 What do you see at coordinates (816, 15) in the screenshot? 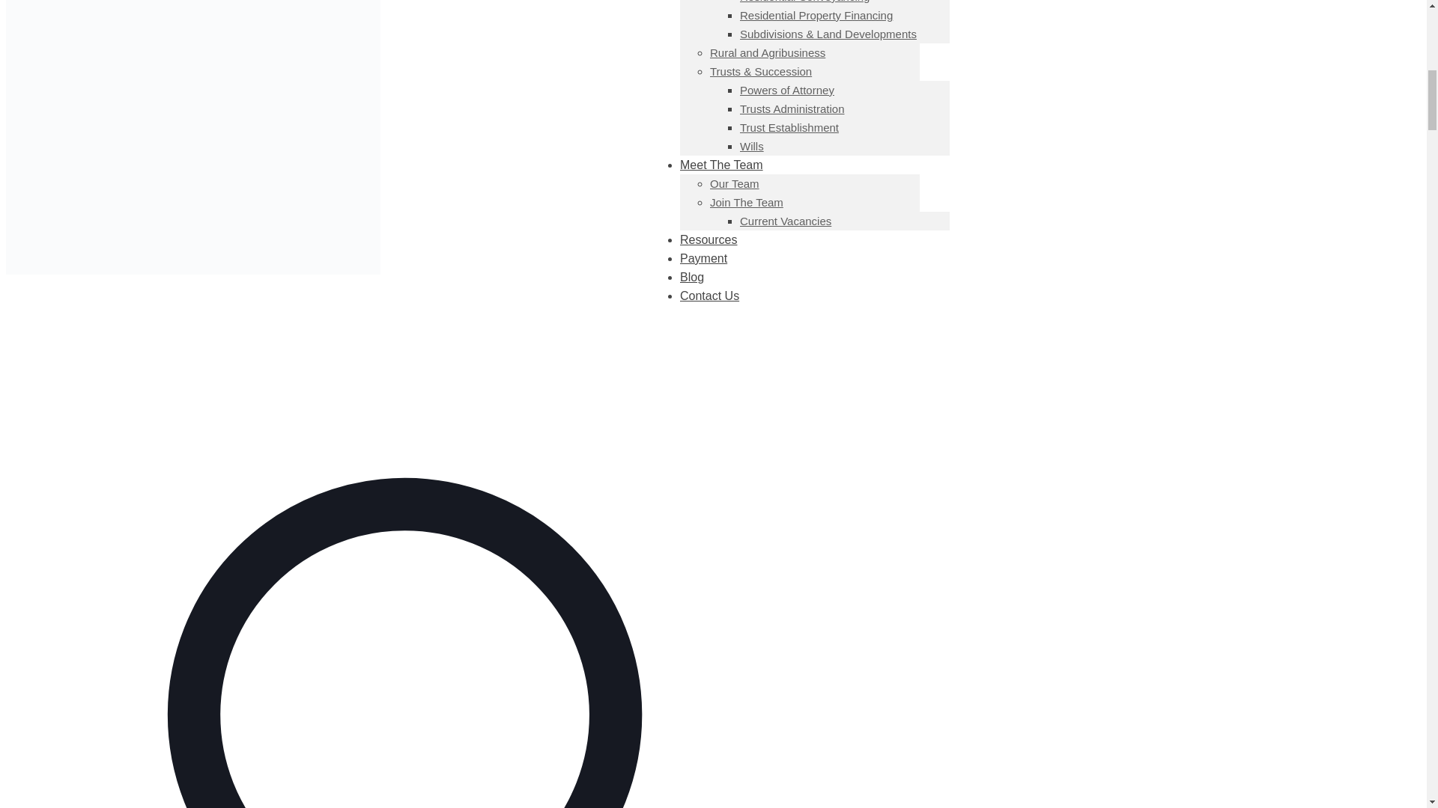
I see `Residential Property Financing` at bounding box center [816, 15].